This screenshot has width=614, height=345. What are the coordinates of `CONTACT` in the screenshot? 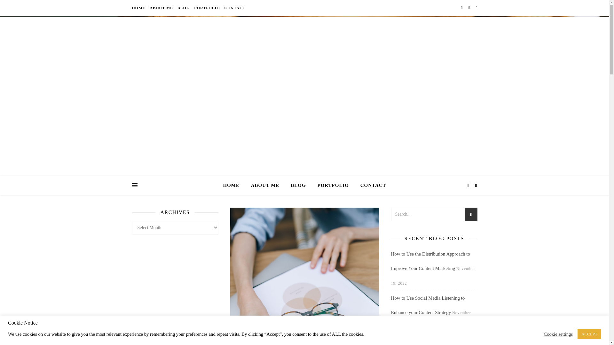 It's located at (234, 8).